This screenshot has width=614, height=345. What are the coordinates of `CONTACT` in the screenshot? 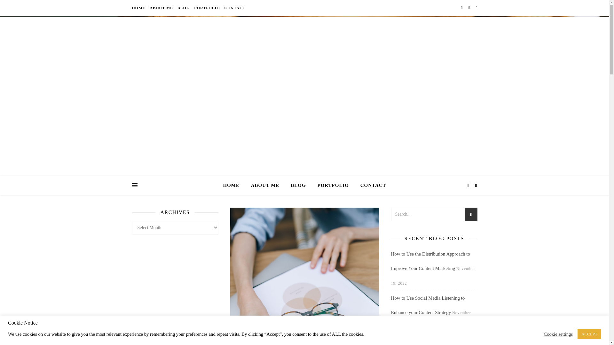 It's located at (234, 8).